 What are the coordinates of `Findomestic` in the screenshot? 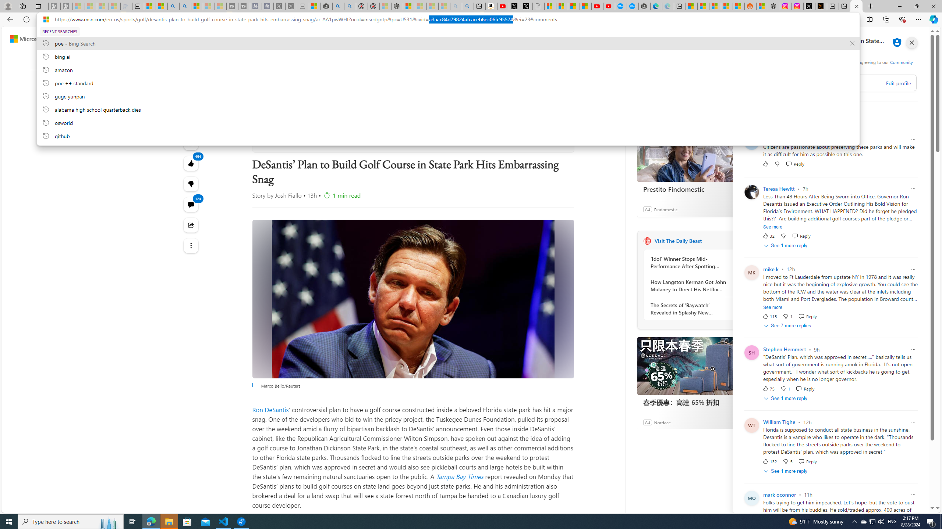 It's located at (665, 209).